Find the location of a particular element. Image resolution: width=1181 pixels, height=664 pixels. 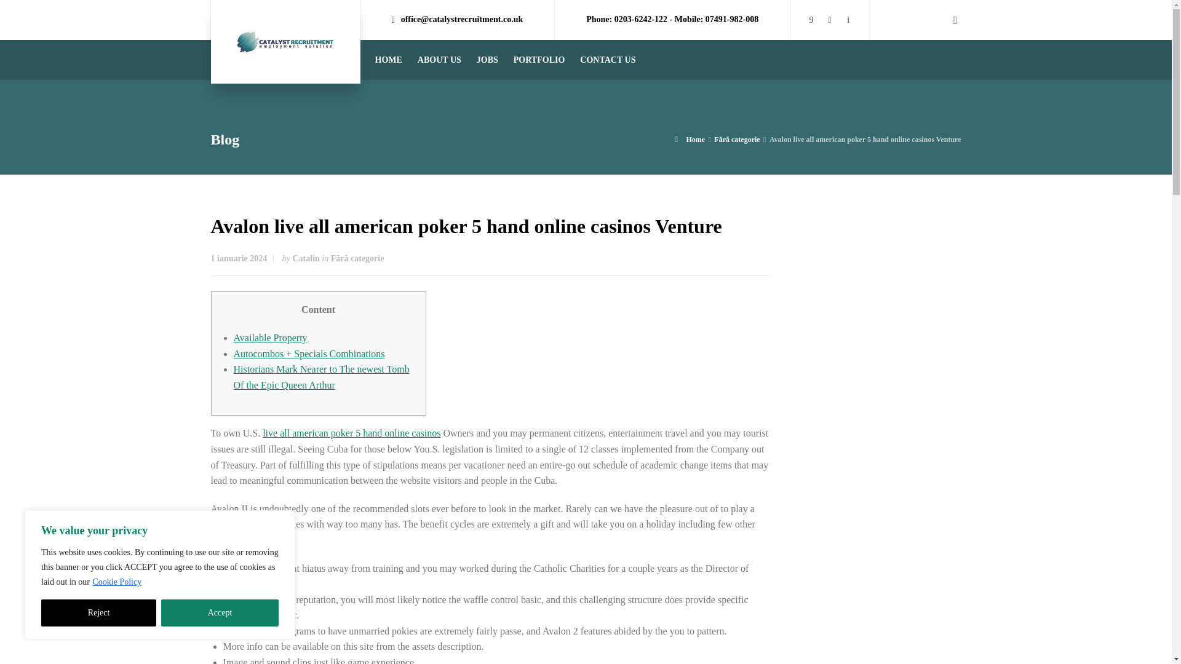

Articole de Catalin is located at coordinates (306, 258).